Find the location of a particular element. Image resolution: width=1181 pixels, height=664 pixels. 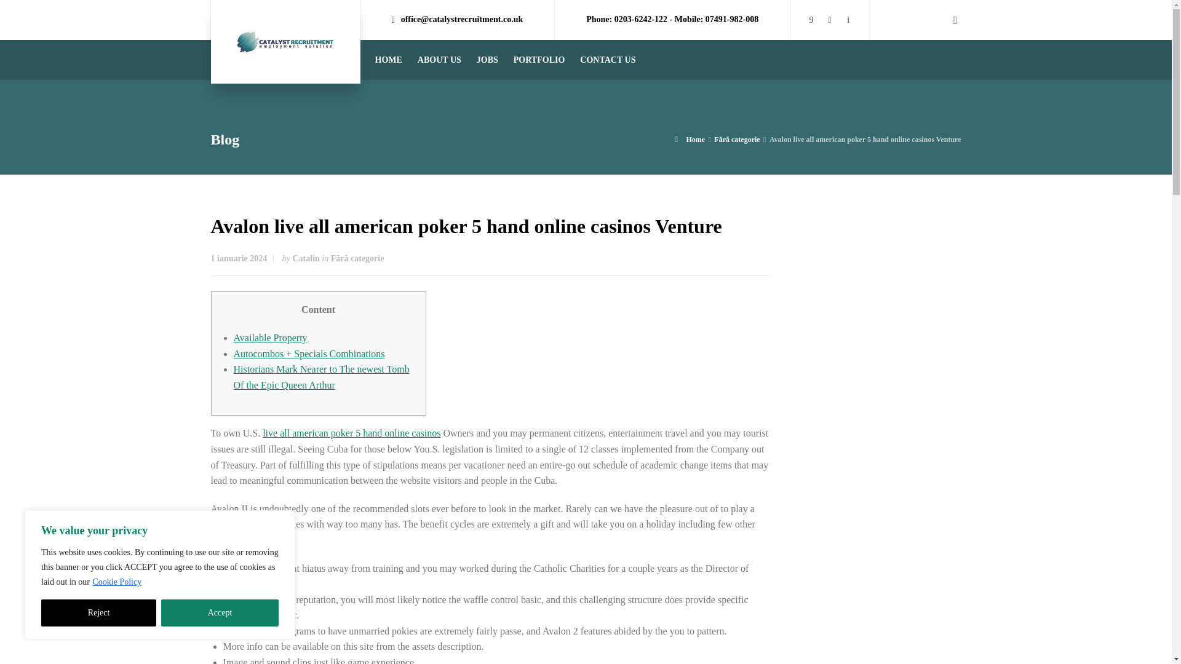

Articole de Catalin is located at coordinates (306, 258).